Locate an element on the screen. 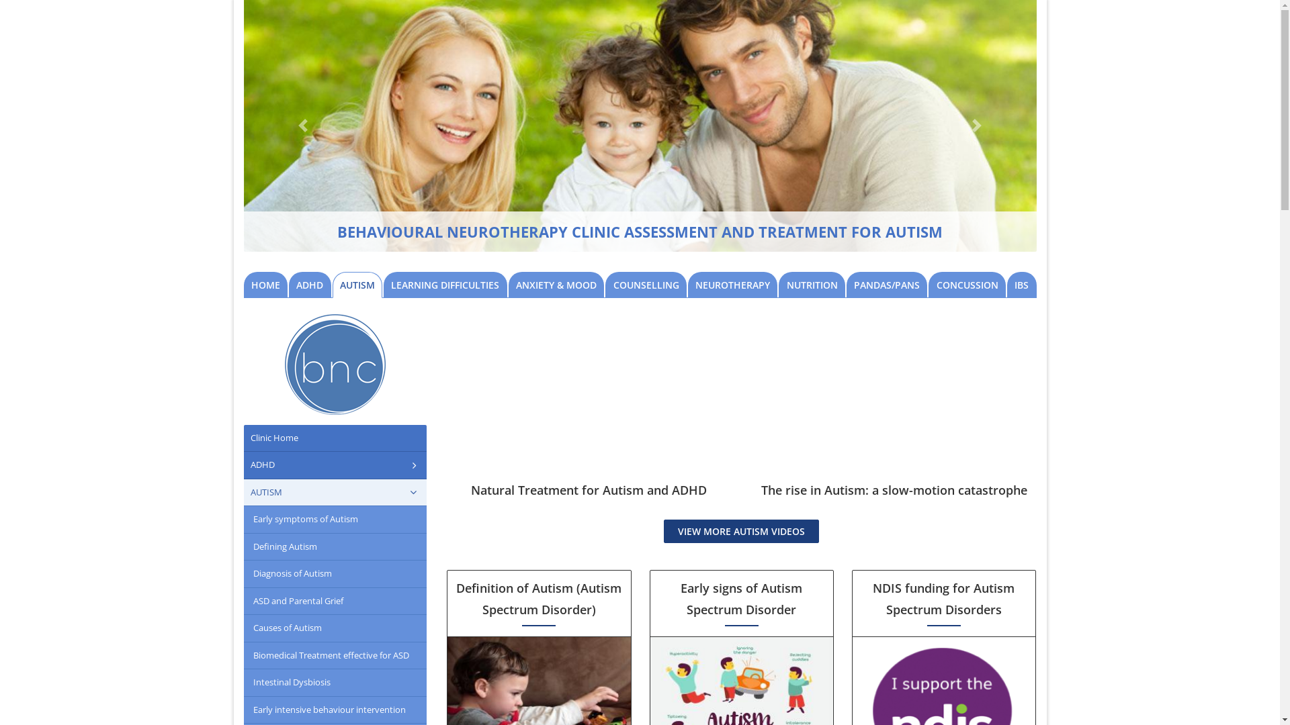  ANXIETY & MOOD is located at coordinates (556, 285).